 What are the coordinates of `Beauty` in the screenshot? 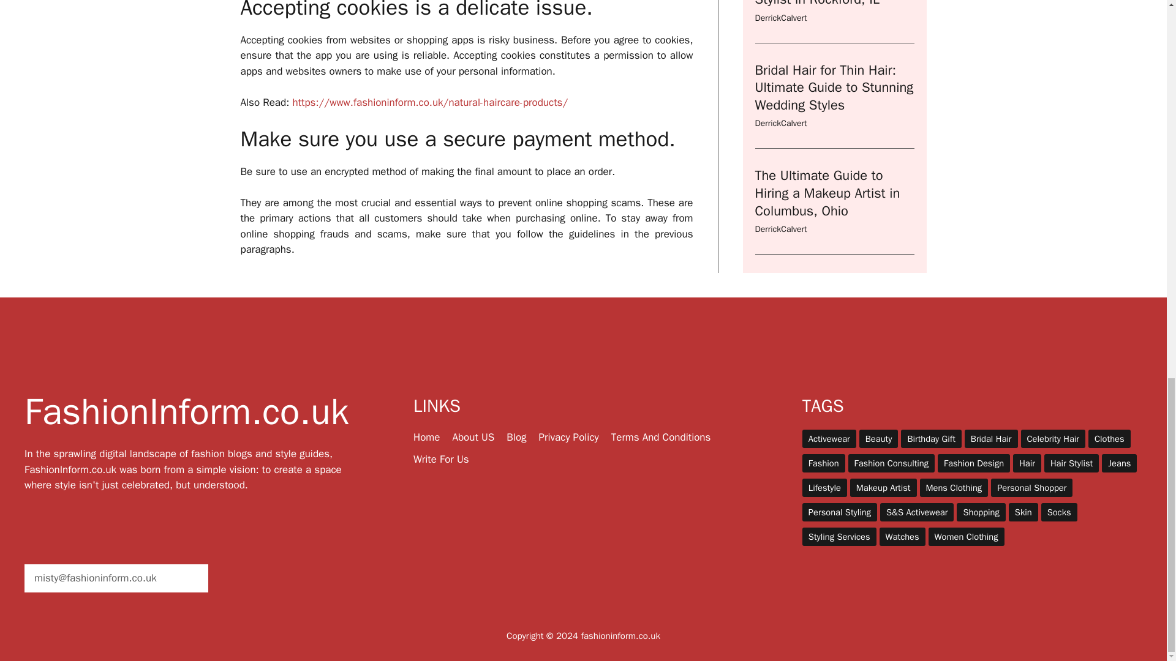 It's located at (878, 439).